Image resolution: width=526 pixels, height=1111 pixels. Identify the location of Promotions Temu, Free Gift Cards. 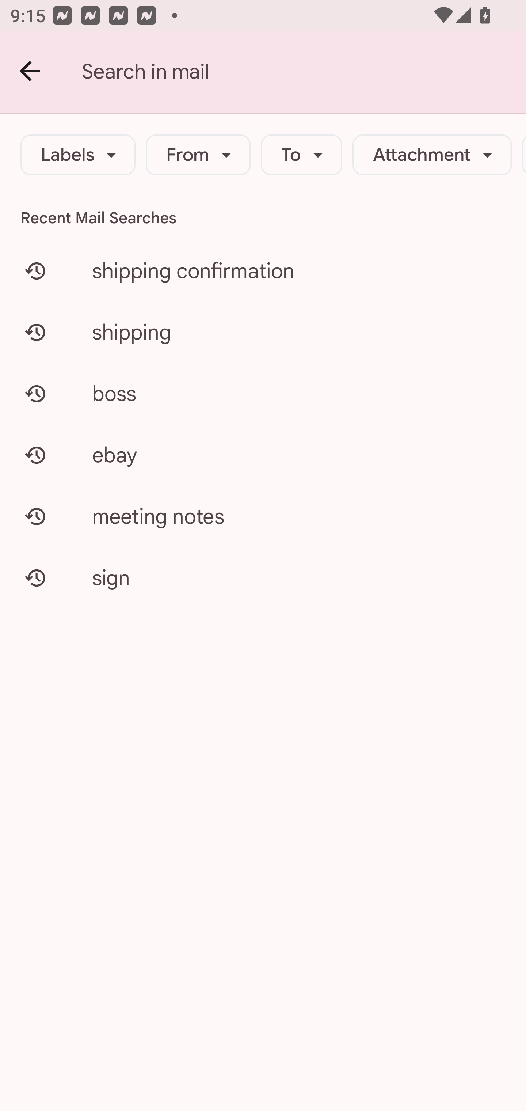
(263, 428).